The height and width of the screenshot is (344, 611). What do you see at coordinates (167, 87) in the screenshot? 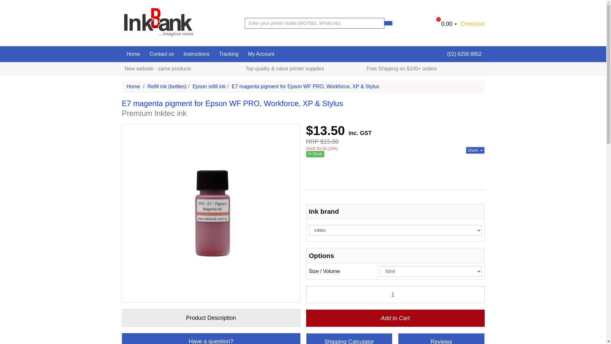
I see `Refill ink (bottles)` at bounding box center [167, 87].